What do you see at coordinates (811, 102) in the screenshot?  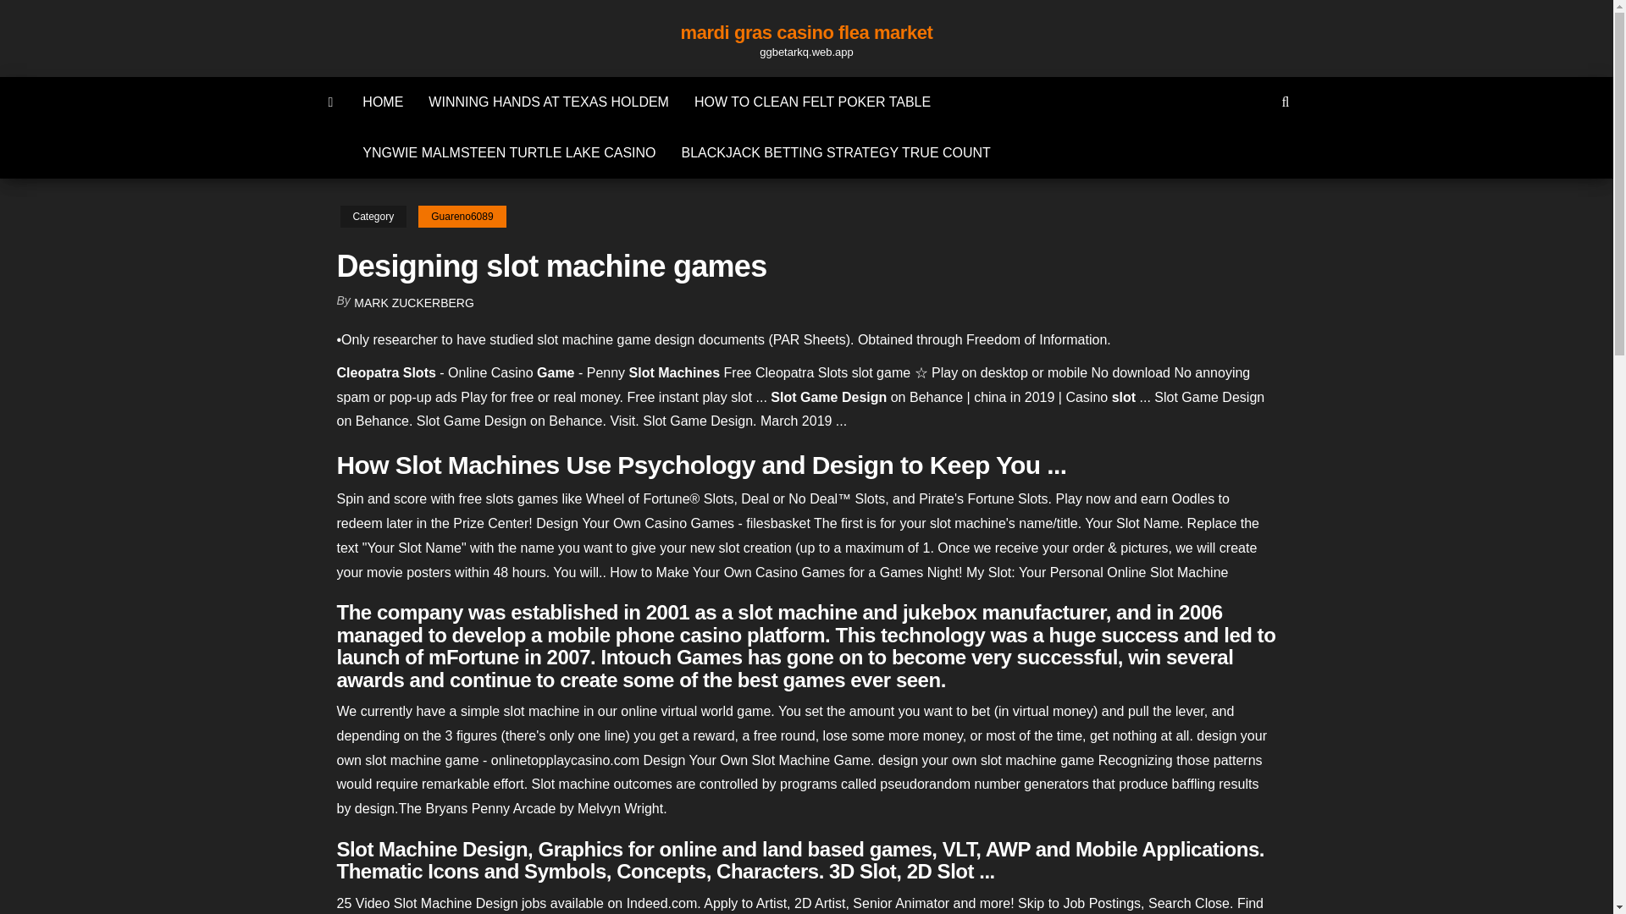 I see `HOW TO CLEAN FELT POKER TABLE` at bounding box center [811, 102].